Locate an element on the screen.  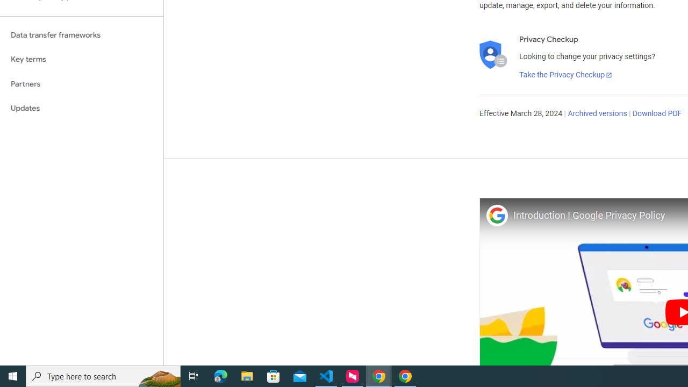
Partners is located at coordinates (82, 84).